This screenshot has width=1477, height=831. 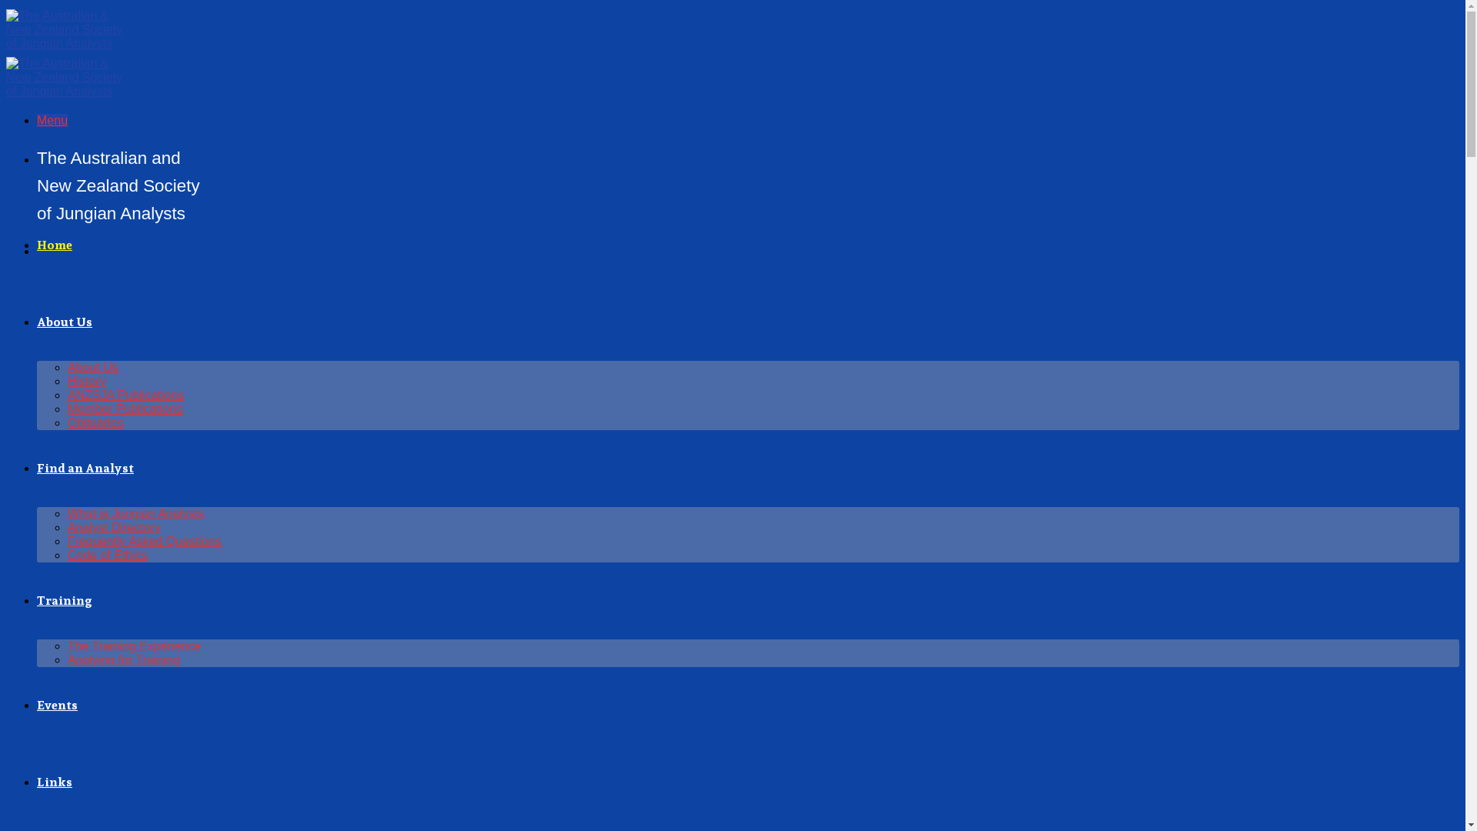 I want to click on What is Jungian Analysis, so click(x=135, y=514).